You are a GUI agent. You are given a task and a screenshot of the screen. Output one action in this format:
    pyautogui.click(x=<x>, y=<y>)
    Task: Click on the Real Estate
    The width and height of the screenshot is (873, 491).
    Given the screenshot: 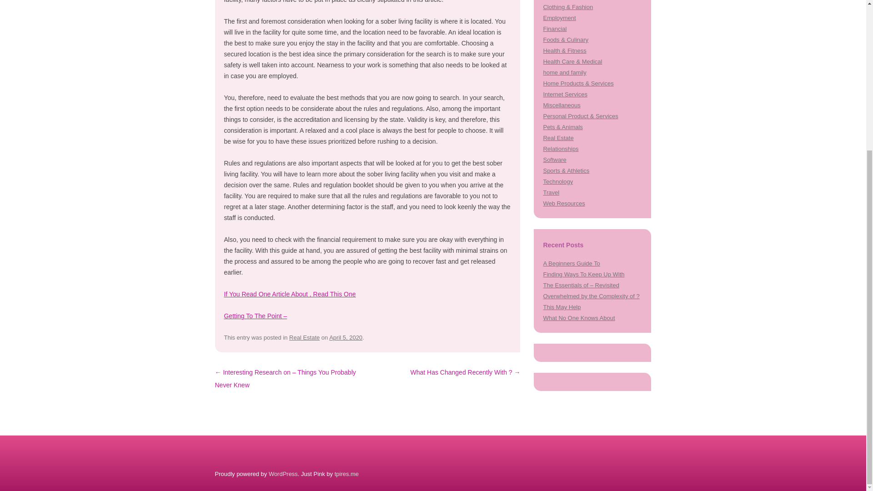 What is the action you would take?
    pyautogui.click(x=558, y=138)
    